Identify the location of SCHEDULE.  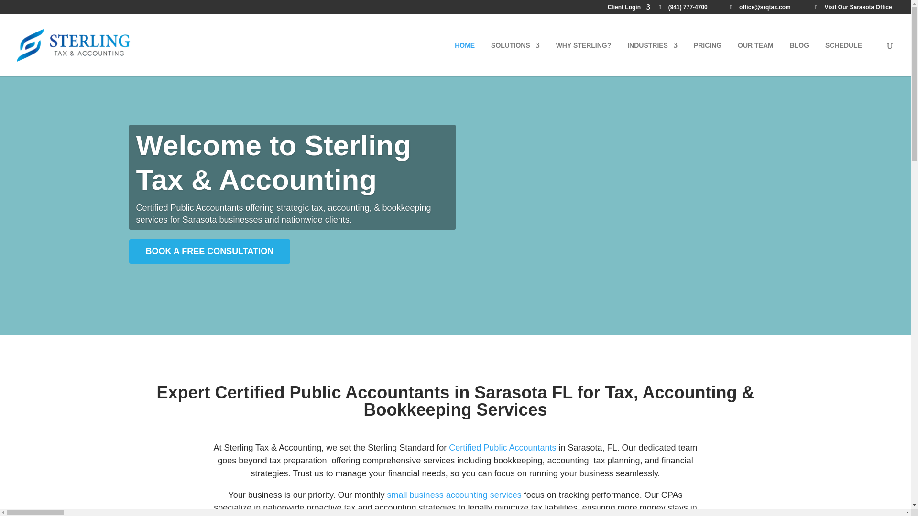
(843, 59).